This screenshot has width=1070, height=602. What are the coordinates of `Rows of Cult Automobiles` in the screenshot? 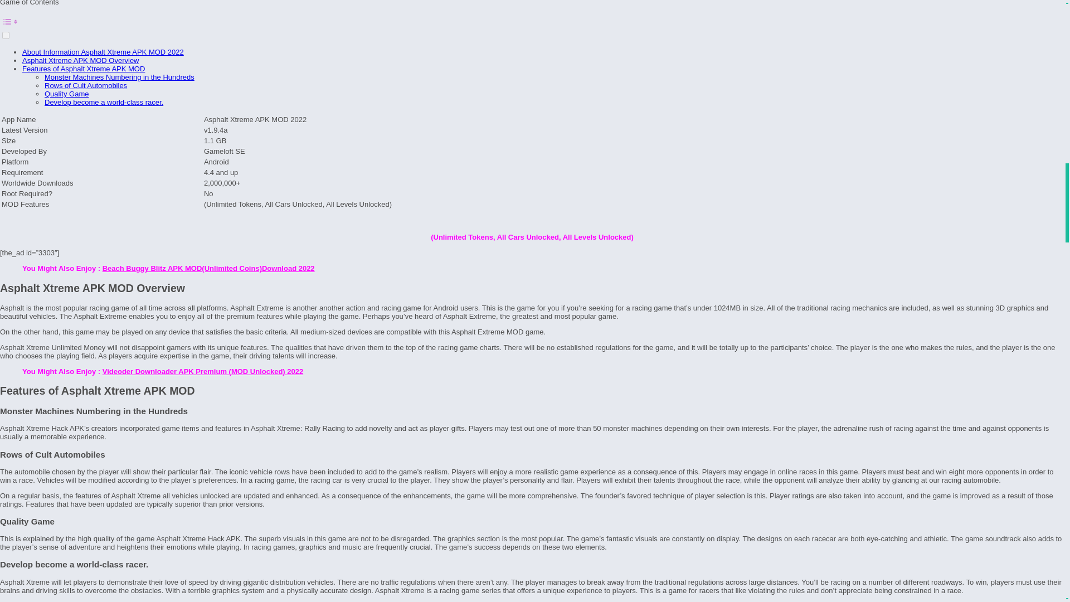 It's located at (86, 85).